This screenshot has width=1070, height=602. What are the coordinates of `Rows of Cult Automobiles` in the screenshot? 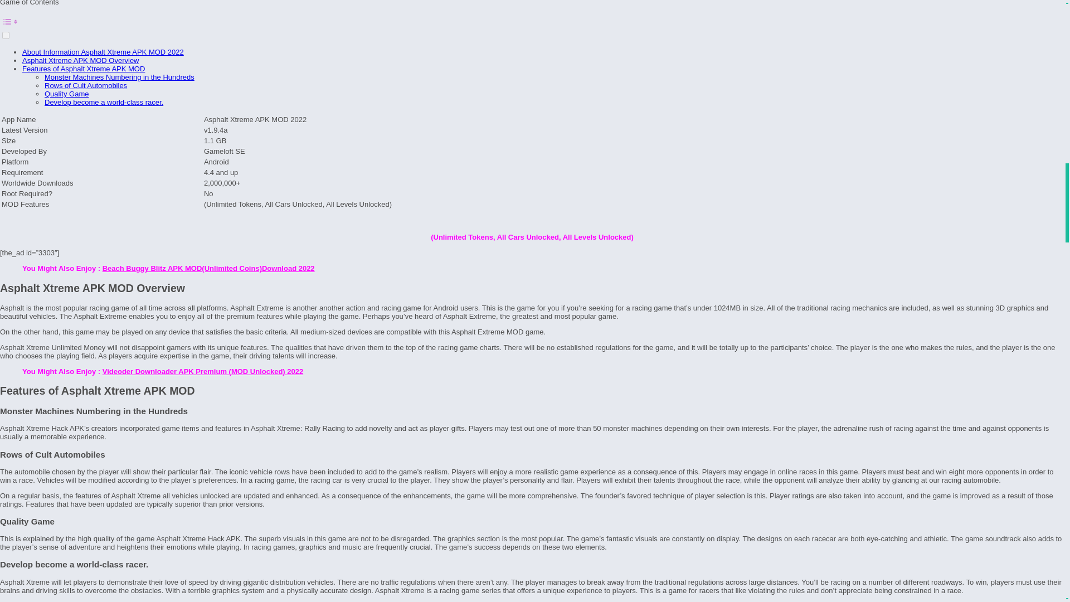 It's located at (86, 85).